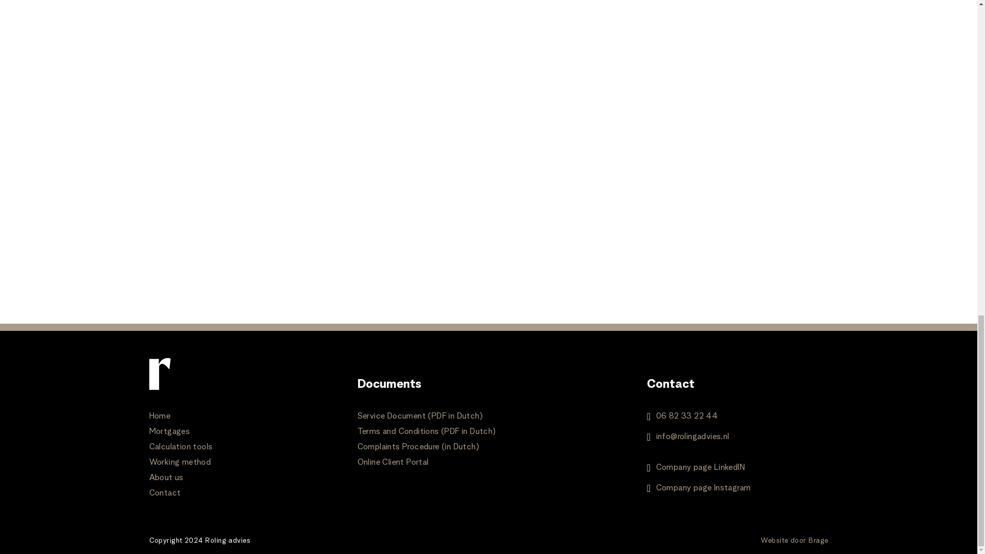 The width and height of the screenshot is (985, 554). Describe the element at coordinates (227, 540) in the screenshot. I see `Roling advies` at that location.